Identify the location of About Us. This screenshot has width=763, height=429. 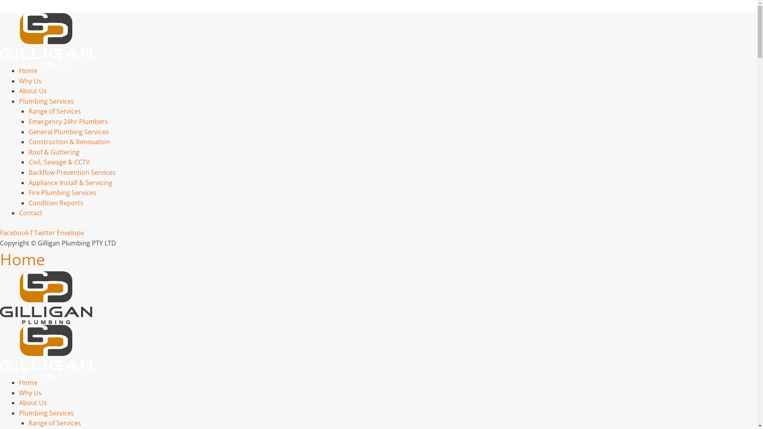
(33, 91).